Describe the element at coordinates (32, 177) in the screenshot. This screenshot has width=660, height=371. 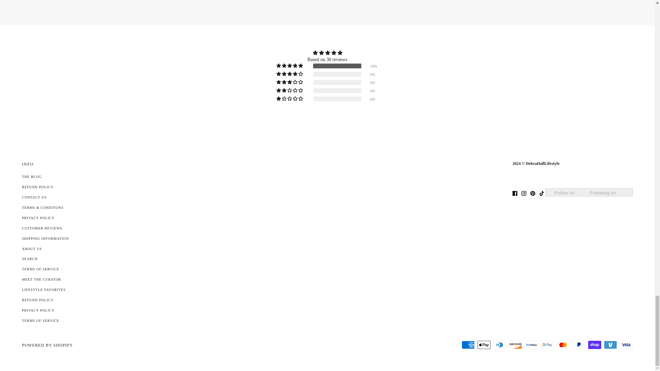
I see `The Blog` at that location.